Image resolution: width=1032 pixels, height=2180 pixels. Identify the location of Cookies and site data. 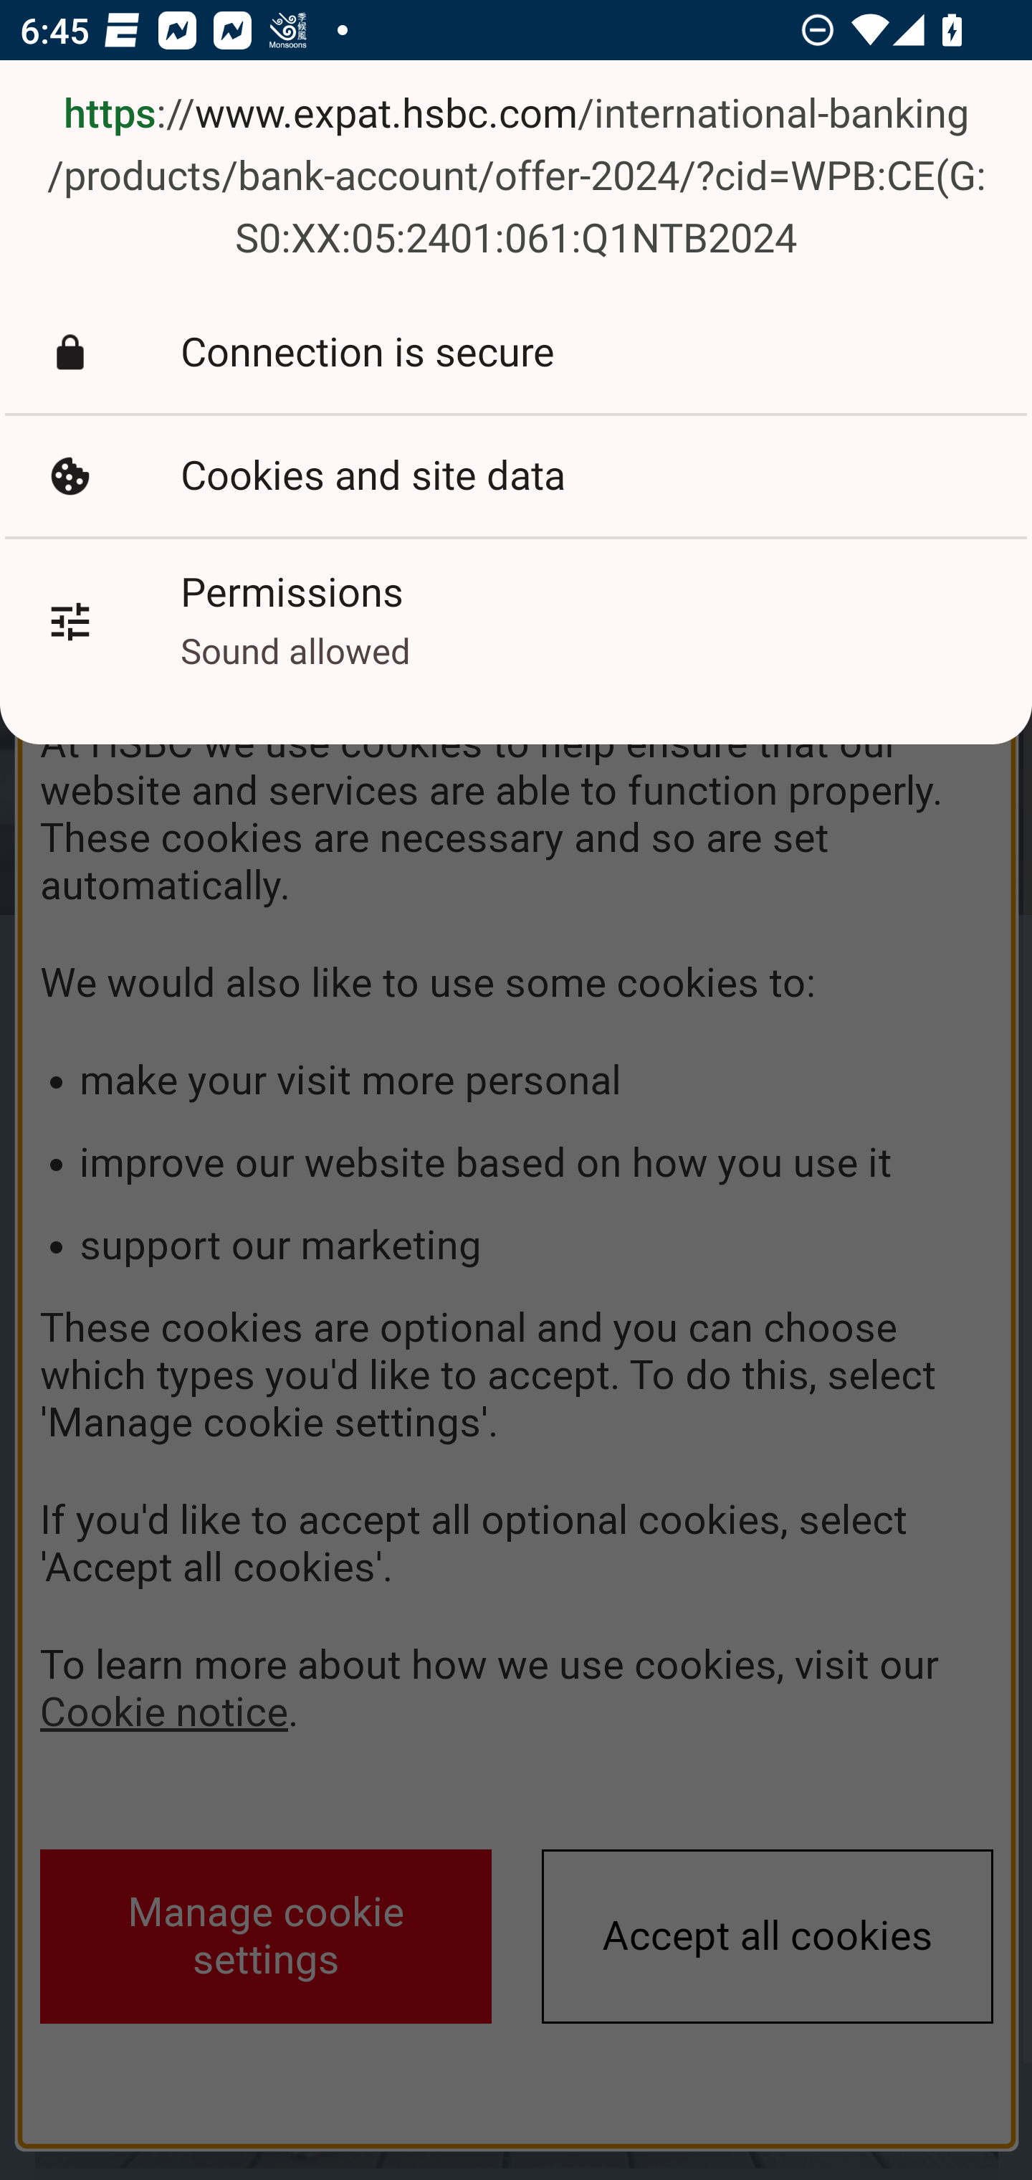
(516, 476).